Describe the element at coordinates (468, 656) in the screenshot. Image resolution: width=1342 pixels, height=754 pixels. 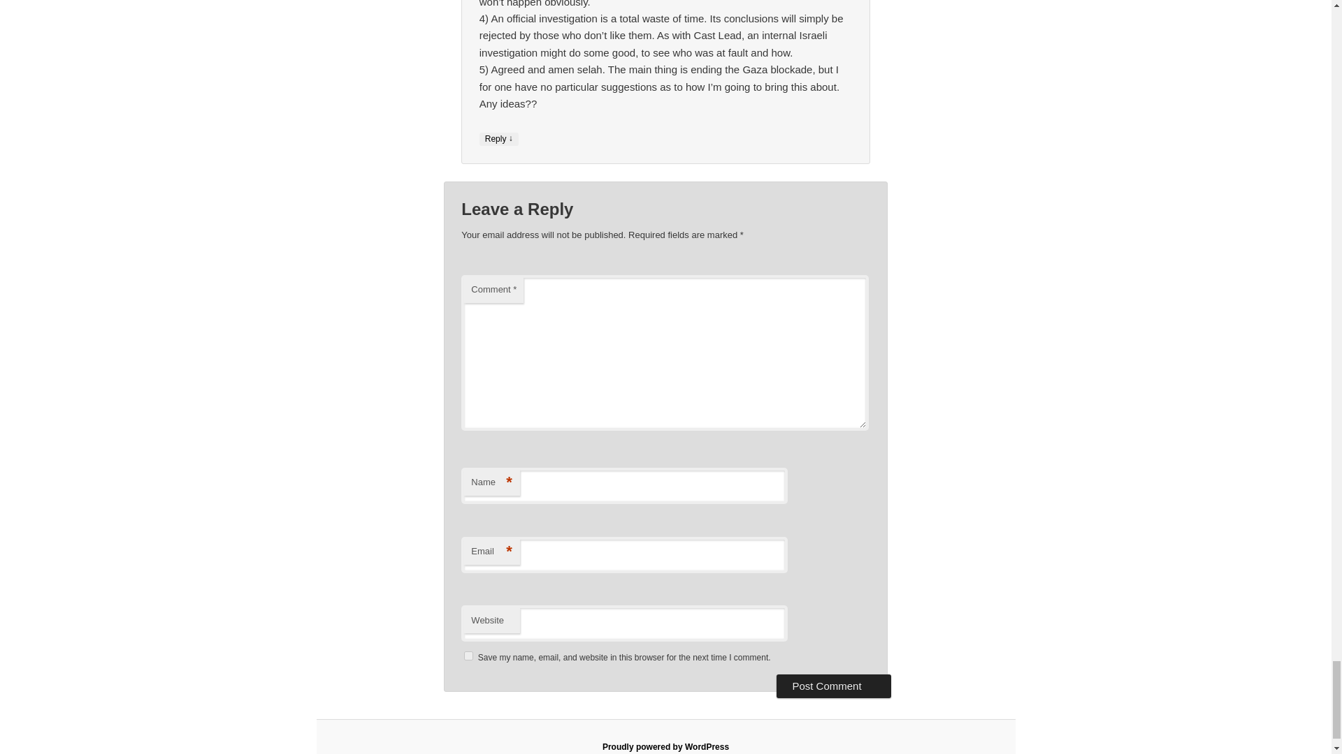
I see `yes` at that location.